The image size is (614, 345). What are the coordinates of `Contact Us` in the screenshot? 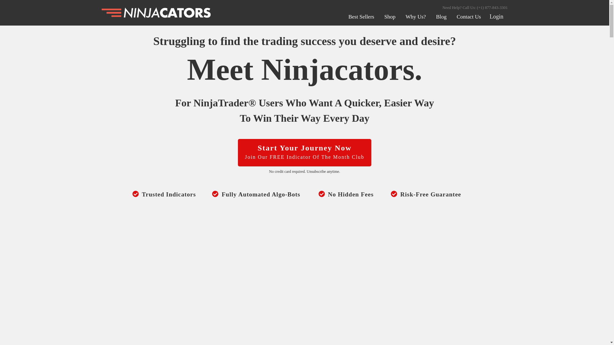 It's located at (469, 17).